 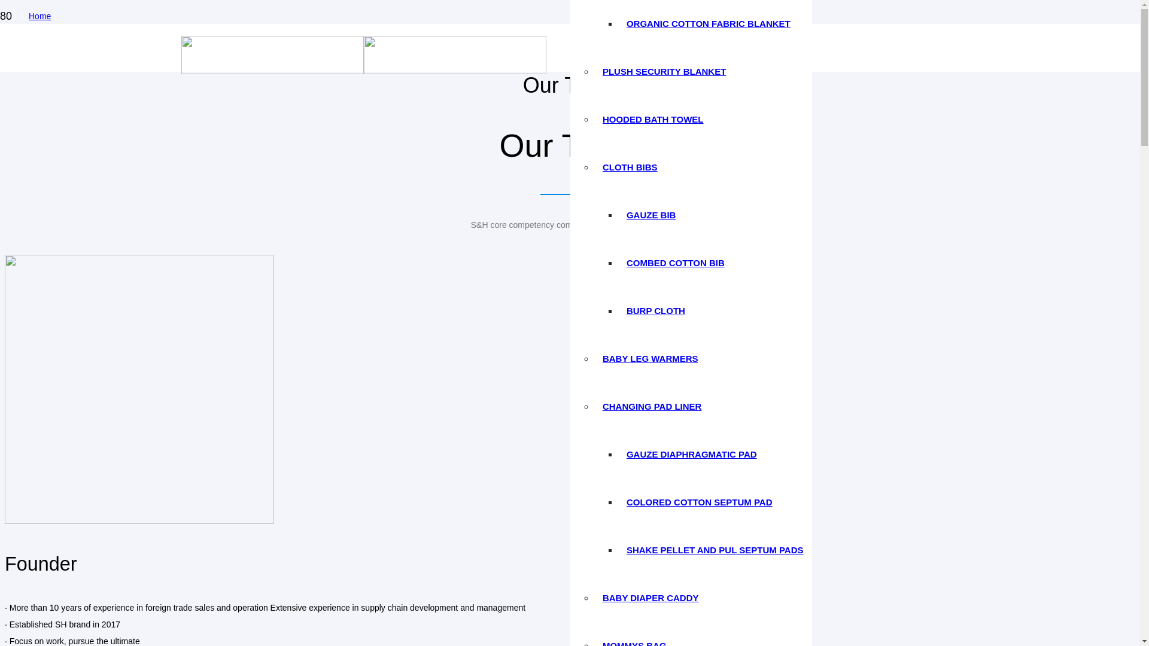 I want to click on BURP CLOTH, so click(x=656, y=310).